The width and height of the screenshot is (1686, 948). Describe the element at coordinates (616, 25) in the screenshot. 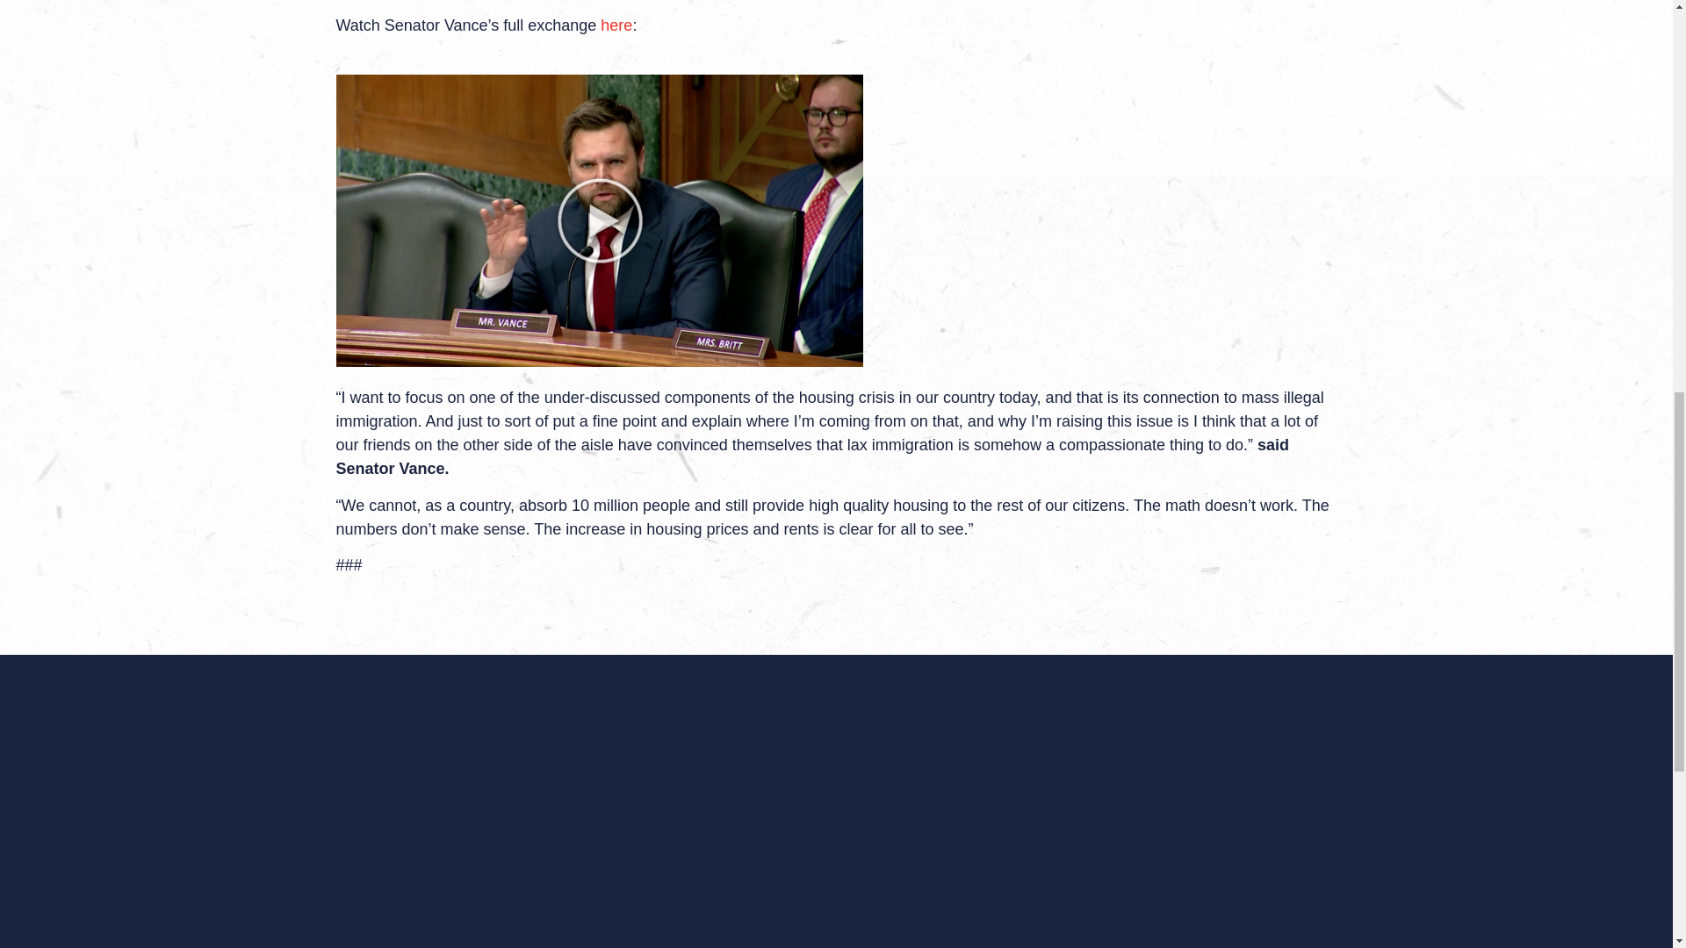

I see `here` at that location.